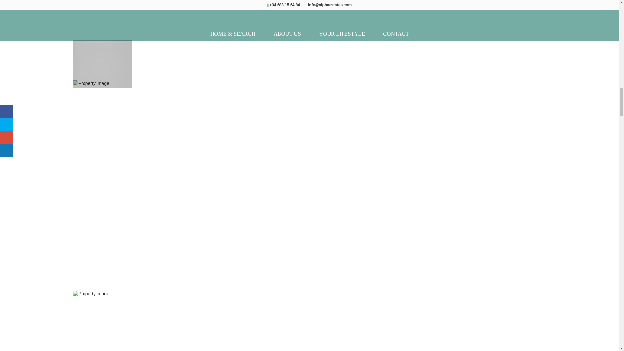  Describe the element at coordinates (474, 32) in the screenshot. I see `Legal Advise` at that location.